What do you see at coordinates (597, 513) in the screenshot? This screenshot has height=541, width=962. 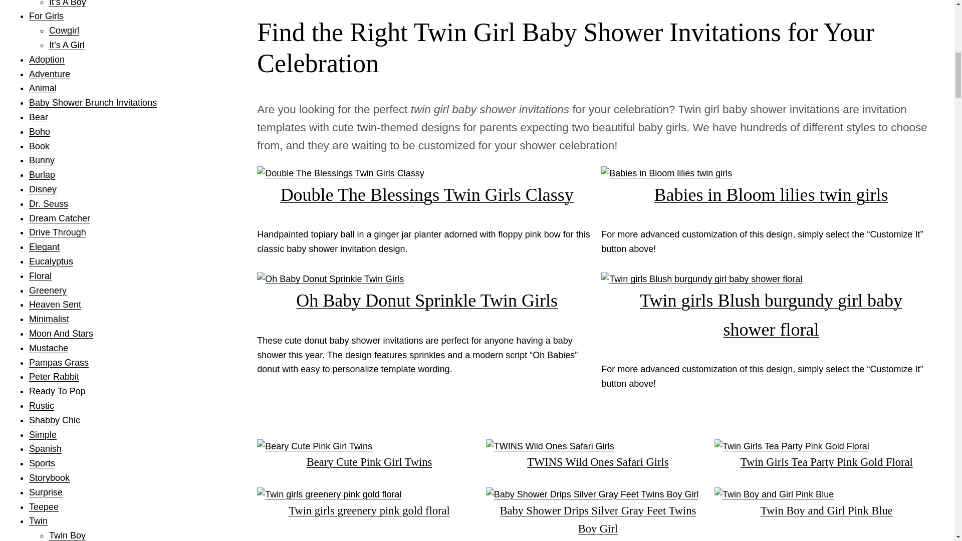 I see `Baby Shower Drips Silver Gray Feet Twins Boy Girl` at bounding box center [597, 513].